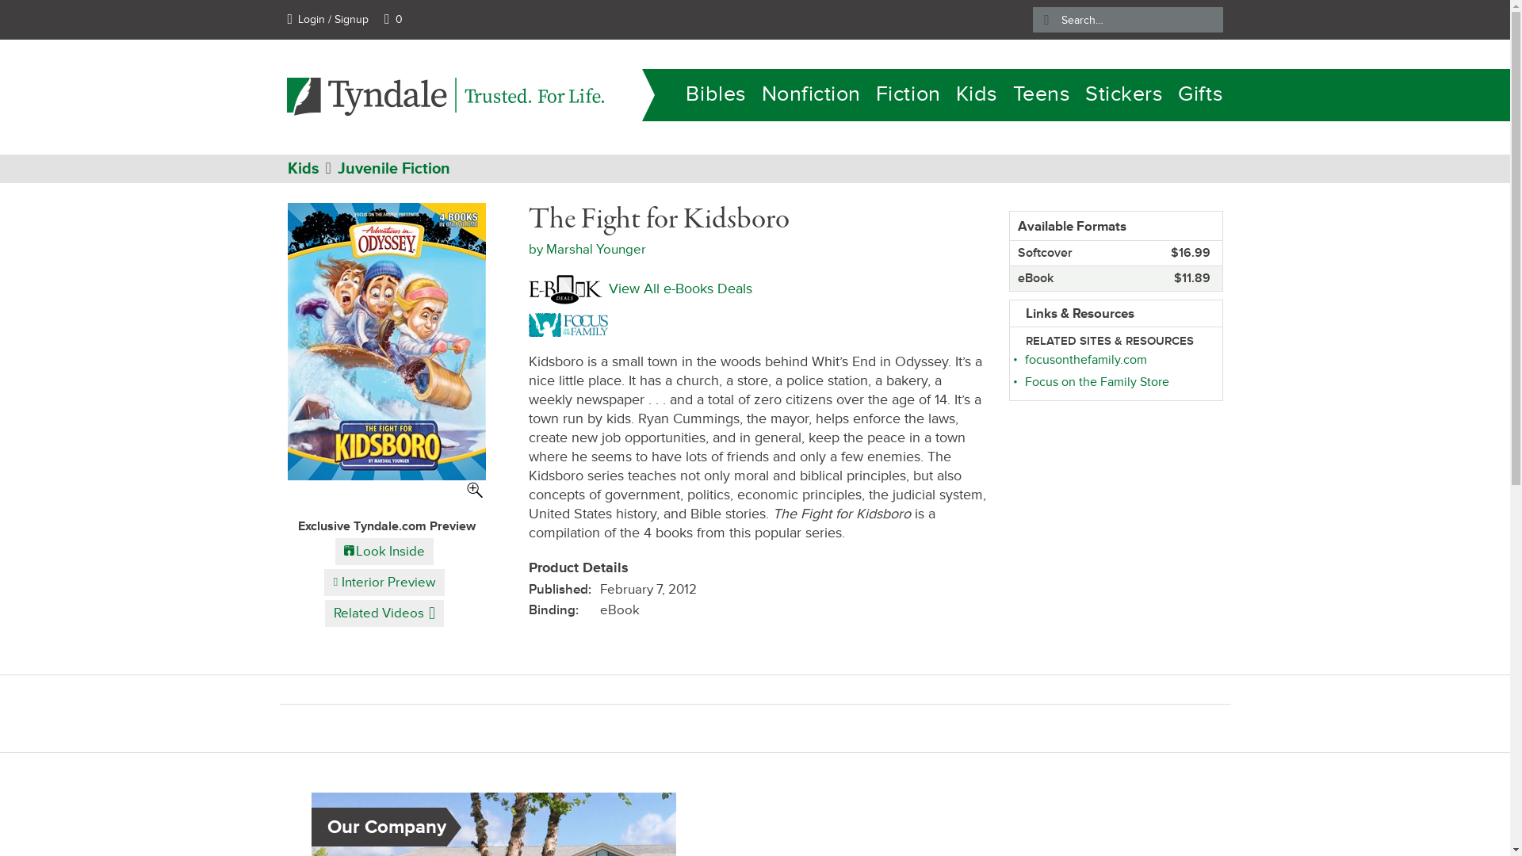 The width and height of the screenshot is (1522, 856). Describe the element at coordinates (327, 19) in the screenshot. I see `Login` at that location.